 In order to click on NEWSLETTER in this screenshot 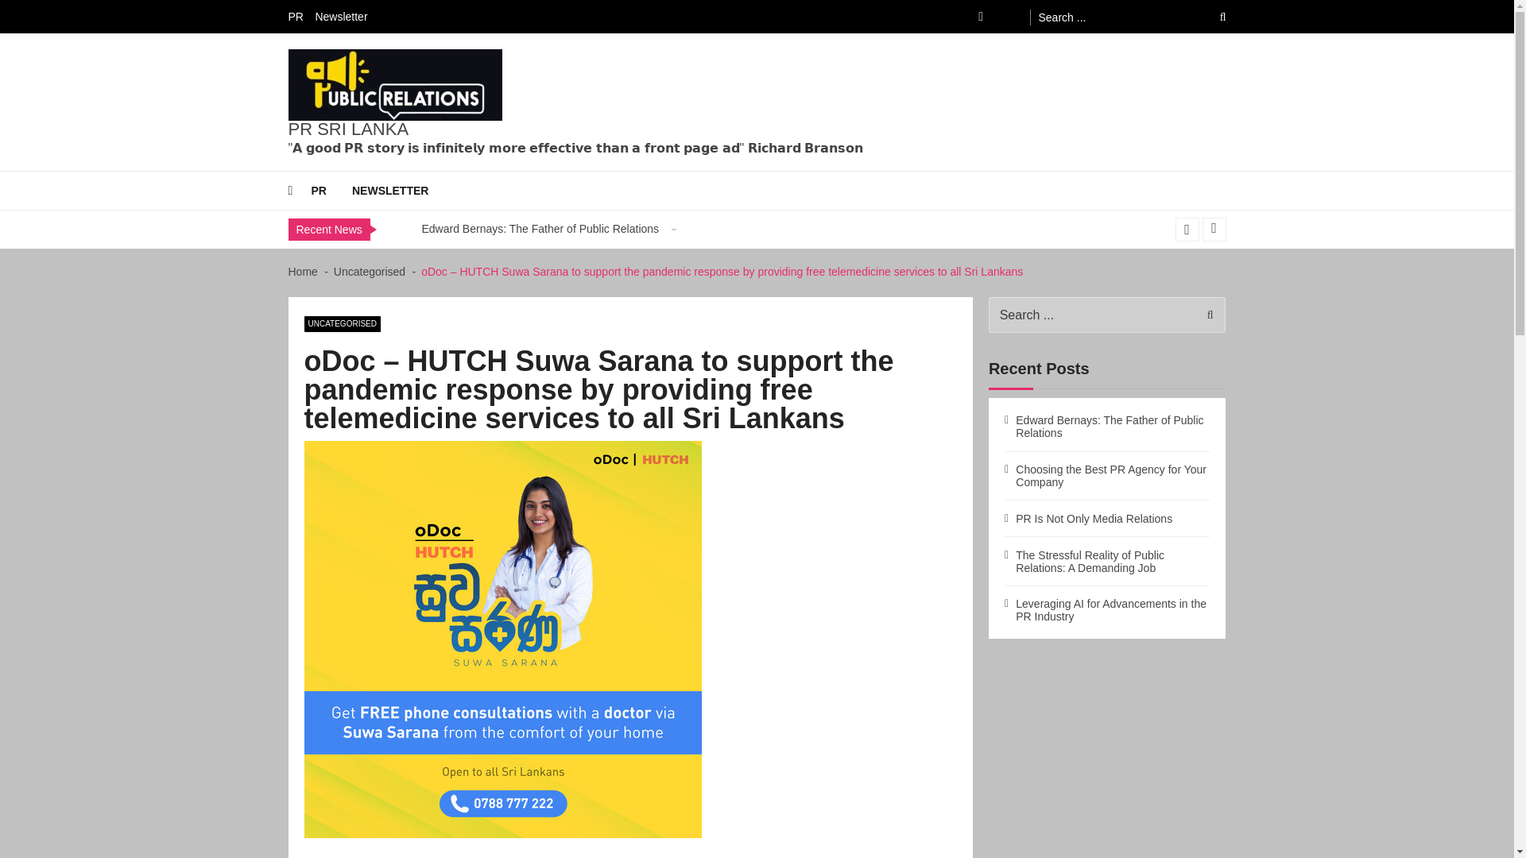, I will do `click(402, 191)`.